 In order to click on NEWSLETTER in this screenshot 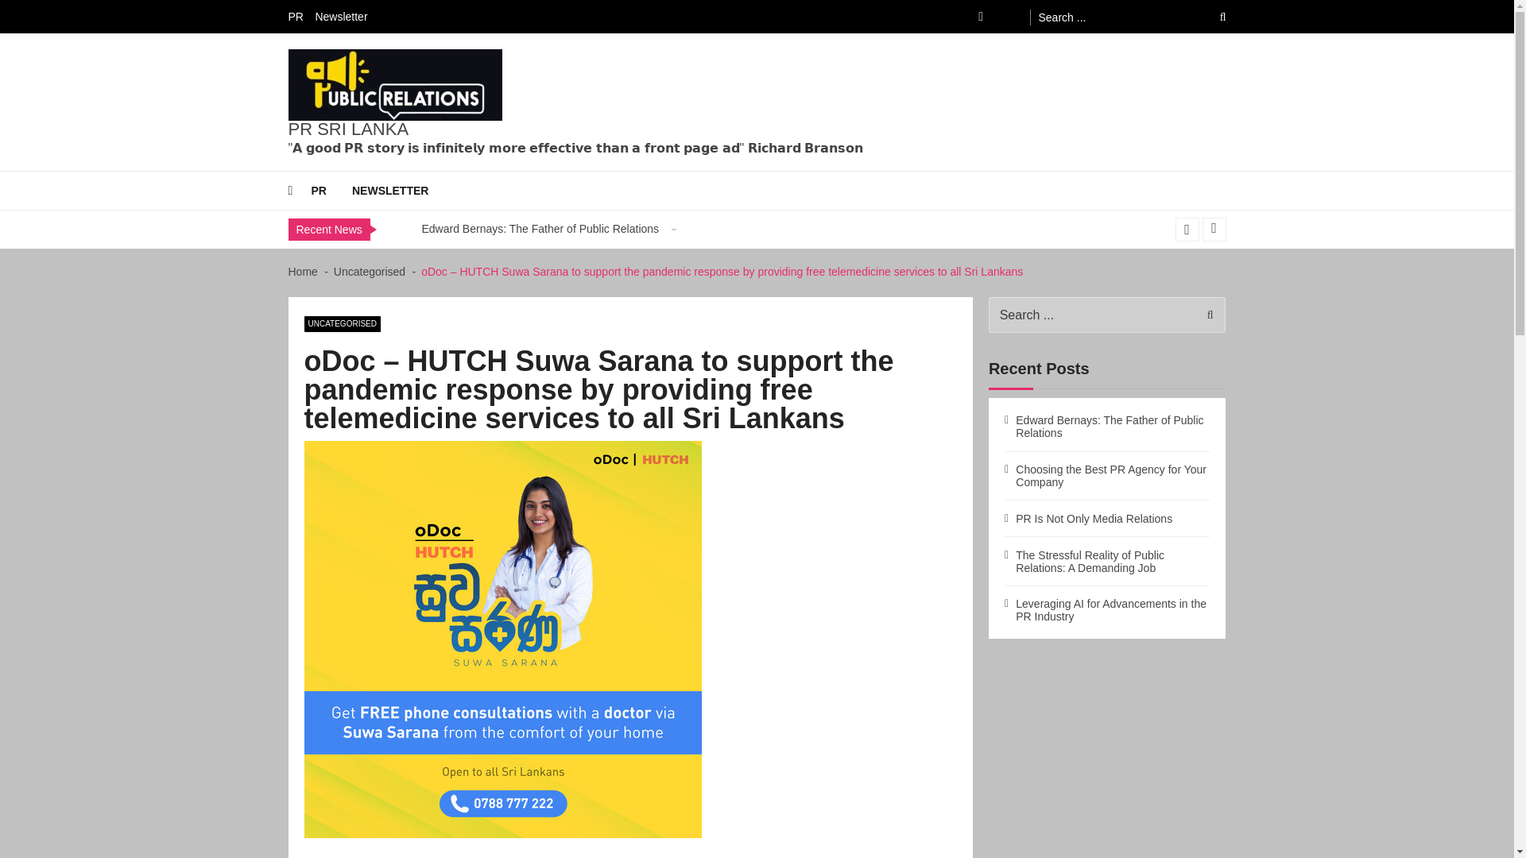, I will do `click(402, 191)`.